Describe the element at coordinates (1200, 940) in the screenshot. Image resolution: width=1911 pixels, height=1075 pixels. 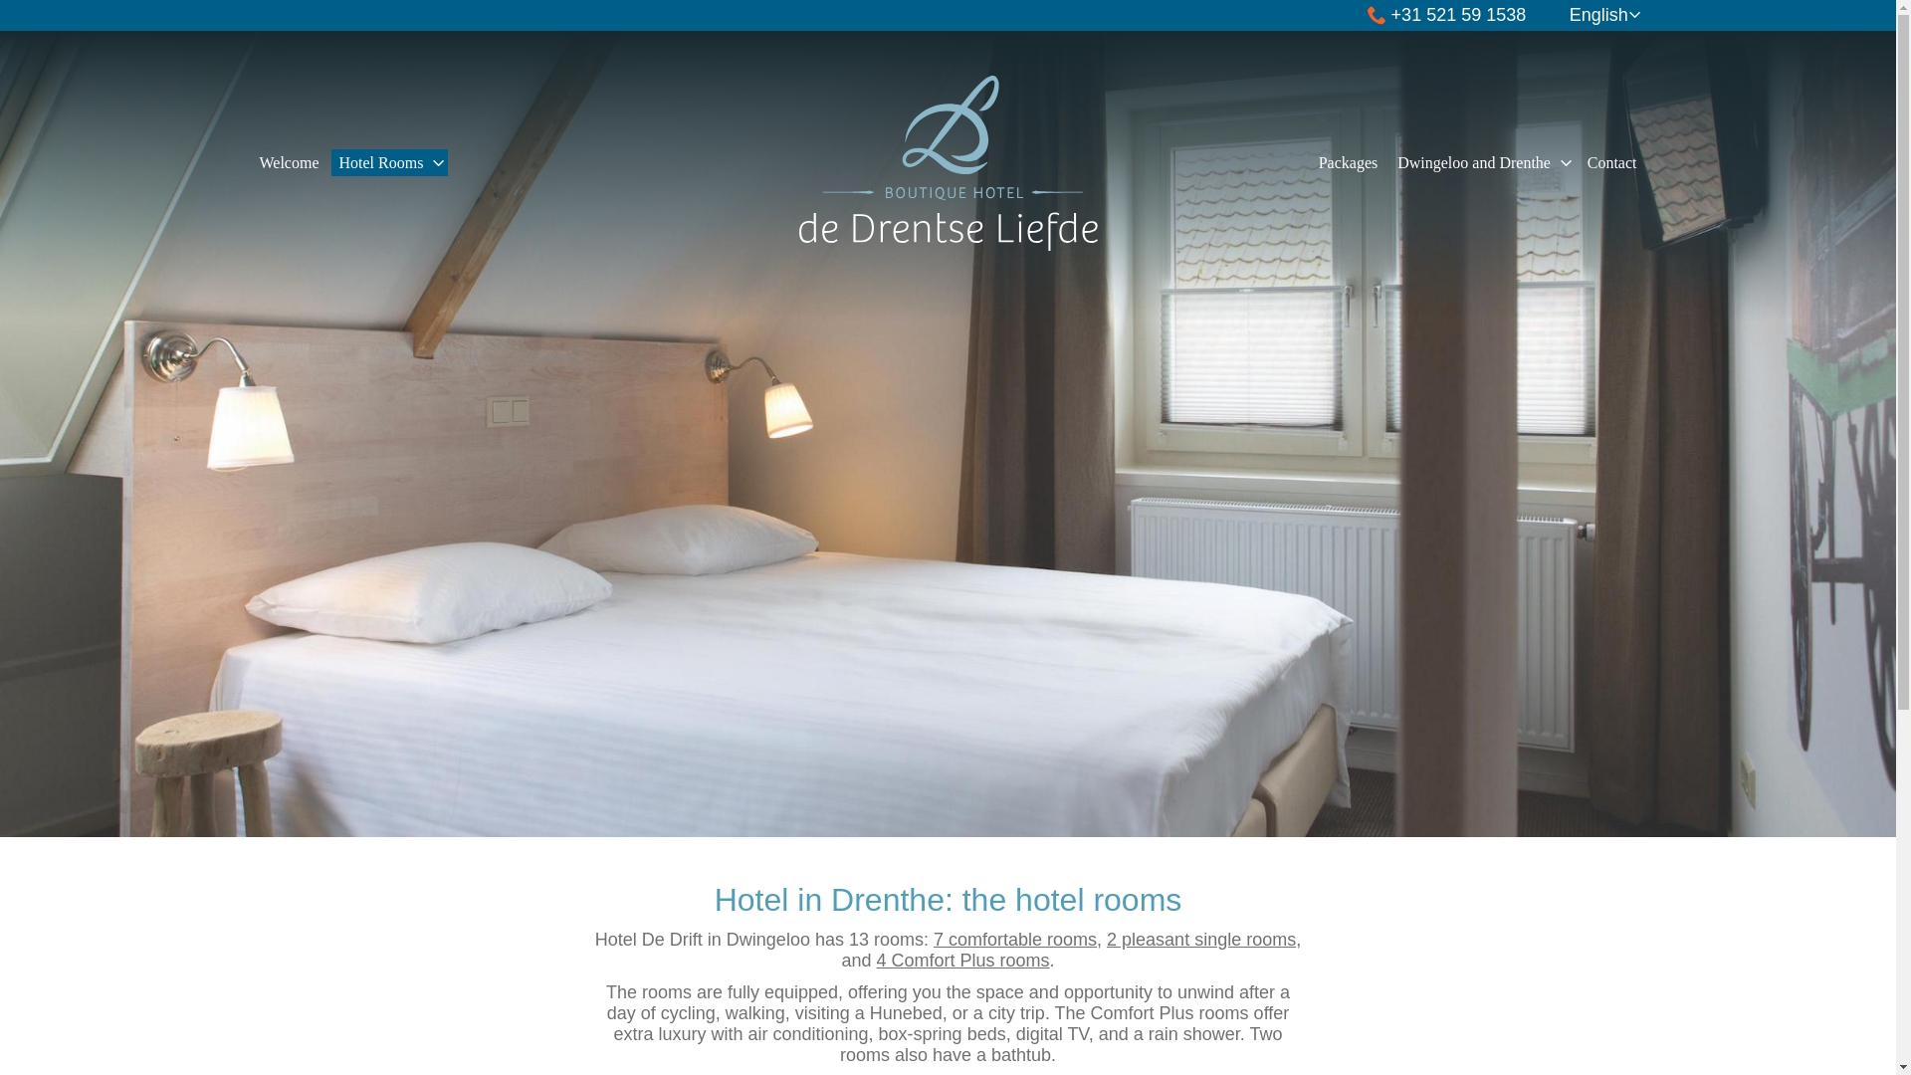
I see `2 pleasant single rooms` at that location.